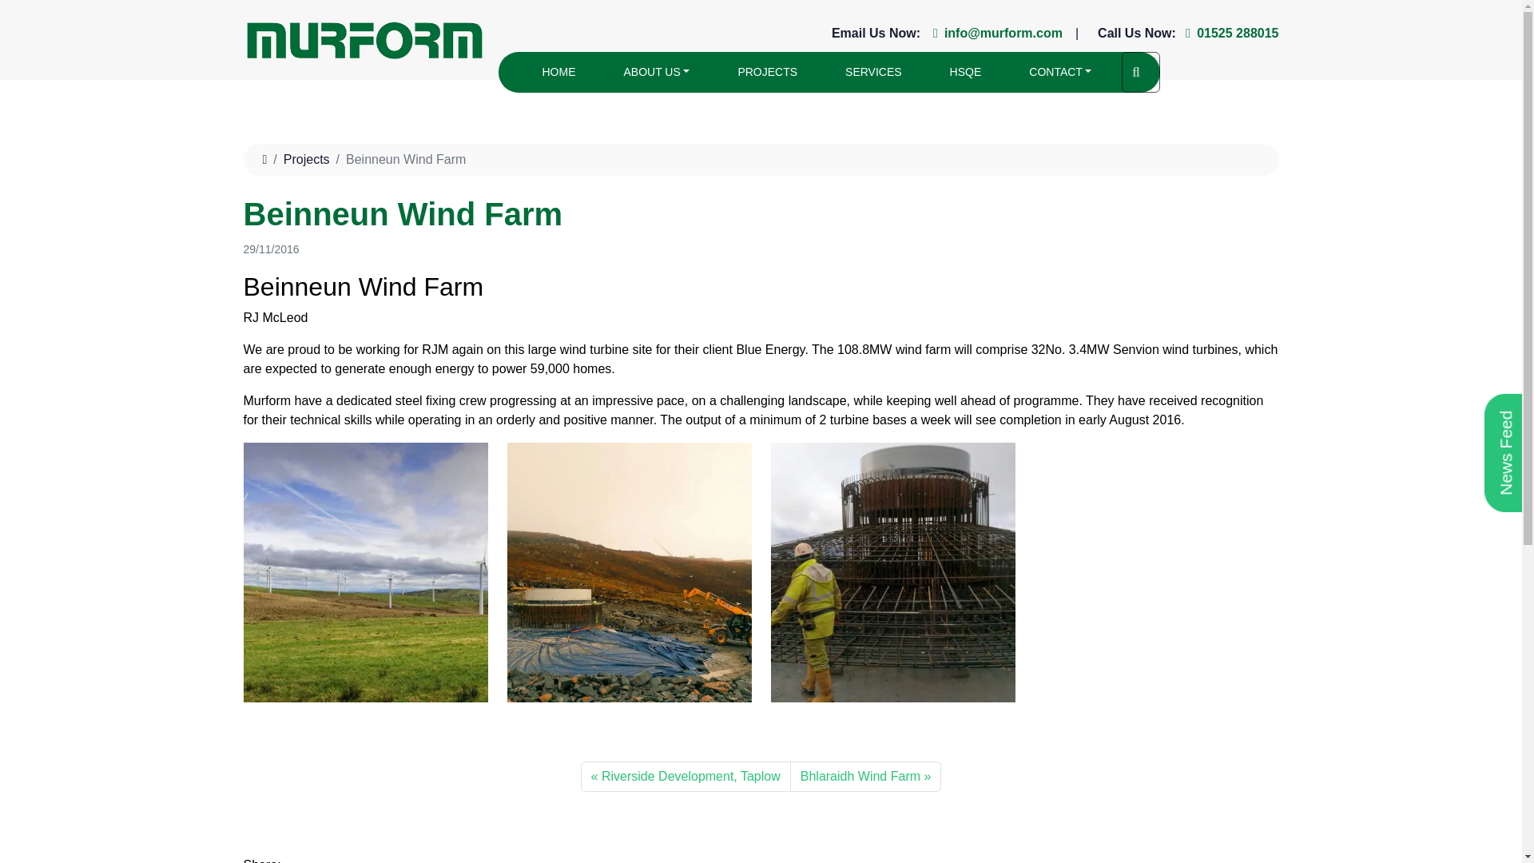 The height and width of the screenshot is (863, 1534). I want to click on Bhlaraidh Wind Farm, so click(865, 777).